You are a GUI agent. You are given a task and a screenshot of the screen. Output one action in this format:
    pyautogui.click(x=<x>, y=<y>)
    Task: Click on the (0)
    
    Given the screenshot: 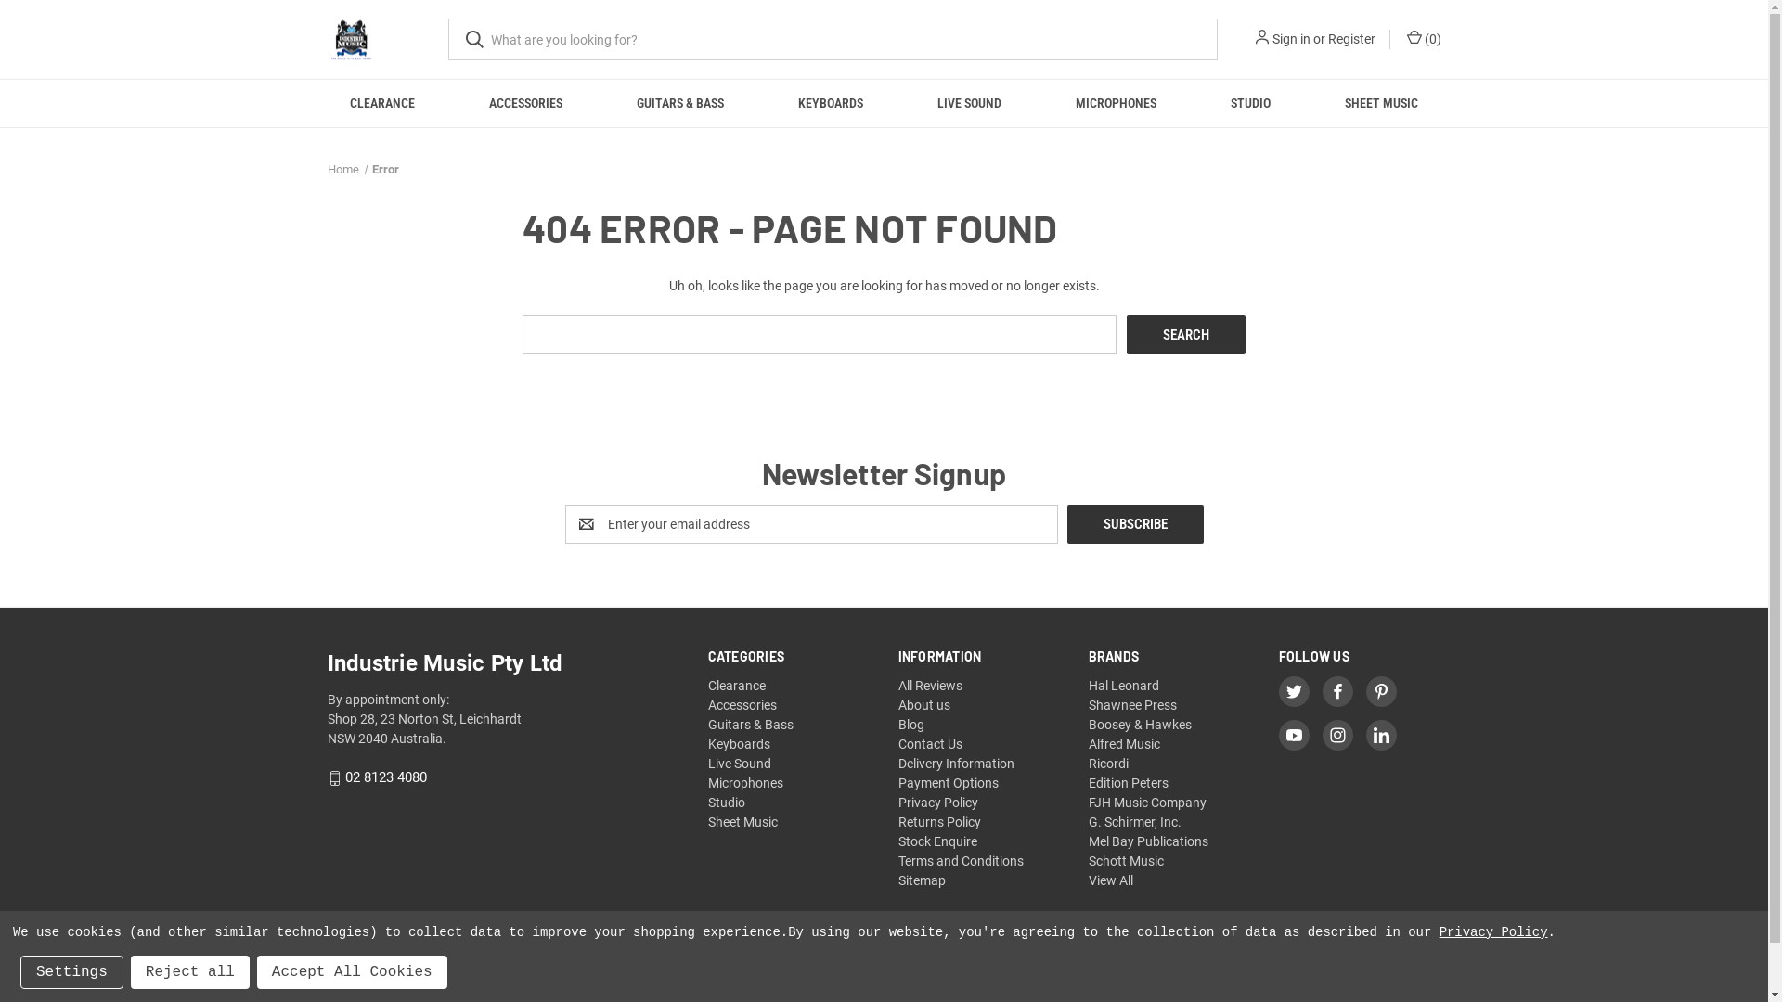 What is the action you would take?
    pyautogui.click(x=1422, y=39)
    